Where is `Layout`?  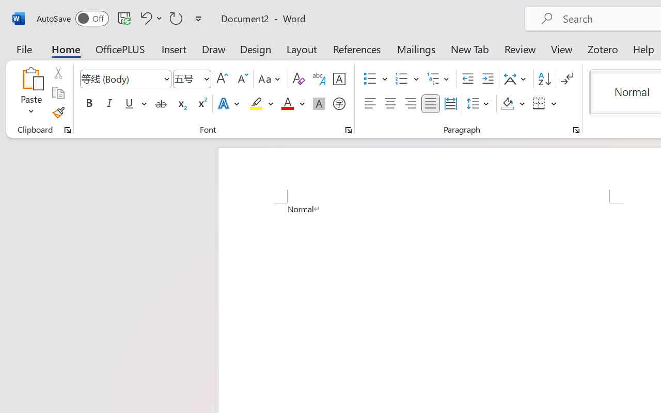 Layout is located at coordinates (302, 49).